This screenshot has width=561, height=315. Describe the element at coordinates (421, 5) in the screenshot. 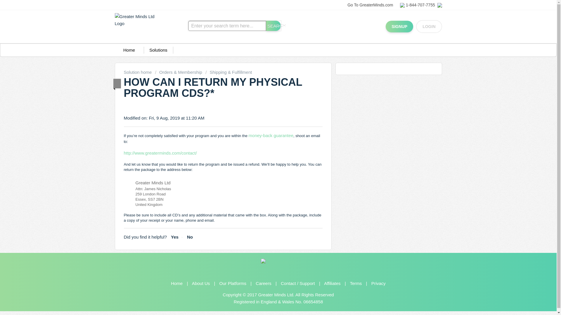

I see `1-844-707-7755  ` at that location.